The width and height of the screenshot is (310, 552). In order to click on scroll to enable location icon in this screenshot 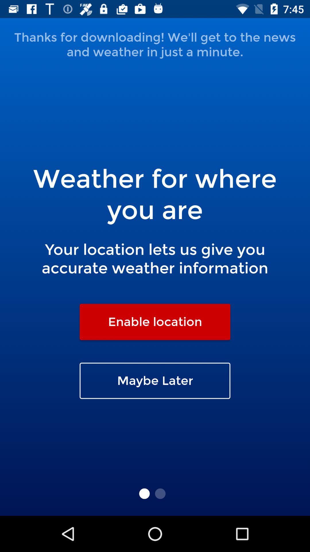, I will do `click(155, 322)`.